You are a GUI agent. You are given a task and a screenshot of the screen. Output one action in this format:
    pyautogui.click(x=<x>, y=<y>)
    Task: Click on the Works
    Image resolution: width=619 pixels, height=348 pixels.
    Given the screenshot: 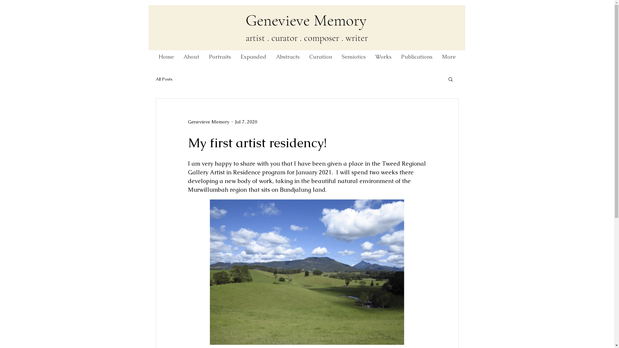 What is the action you would take?
    pyautogui.click(x=383, y=57)
    